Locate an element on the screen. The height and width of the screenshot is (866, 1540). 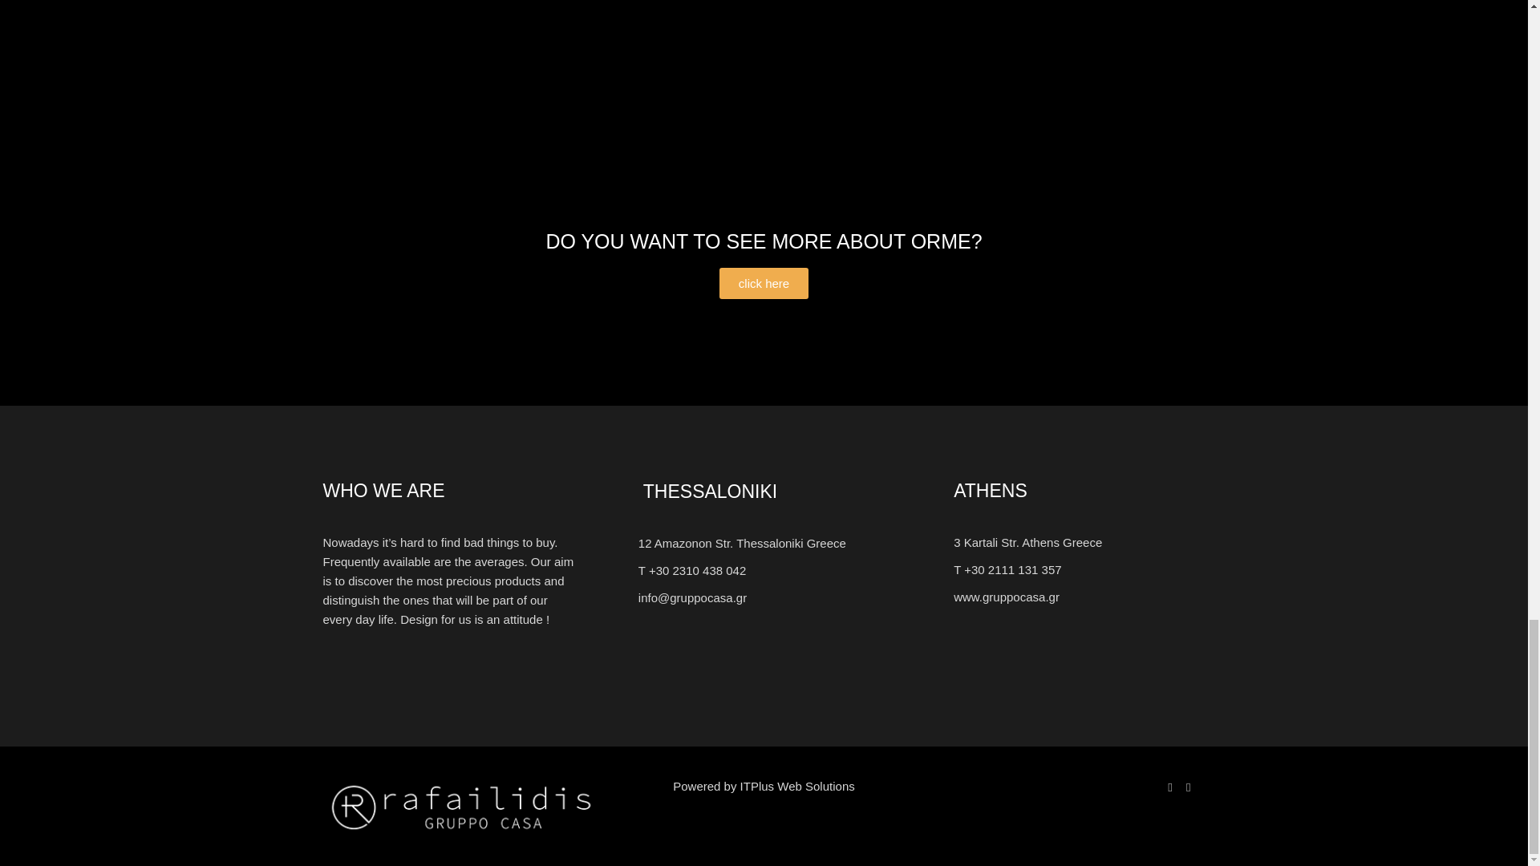
Powered by ITPlus Web Solutions is located at coordinates (764, 786).